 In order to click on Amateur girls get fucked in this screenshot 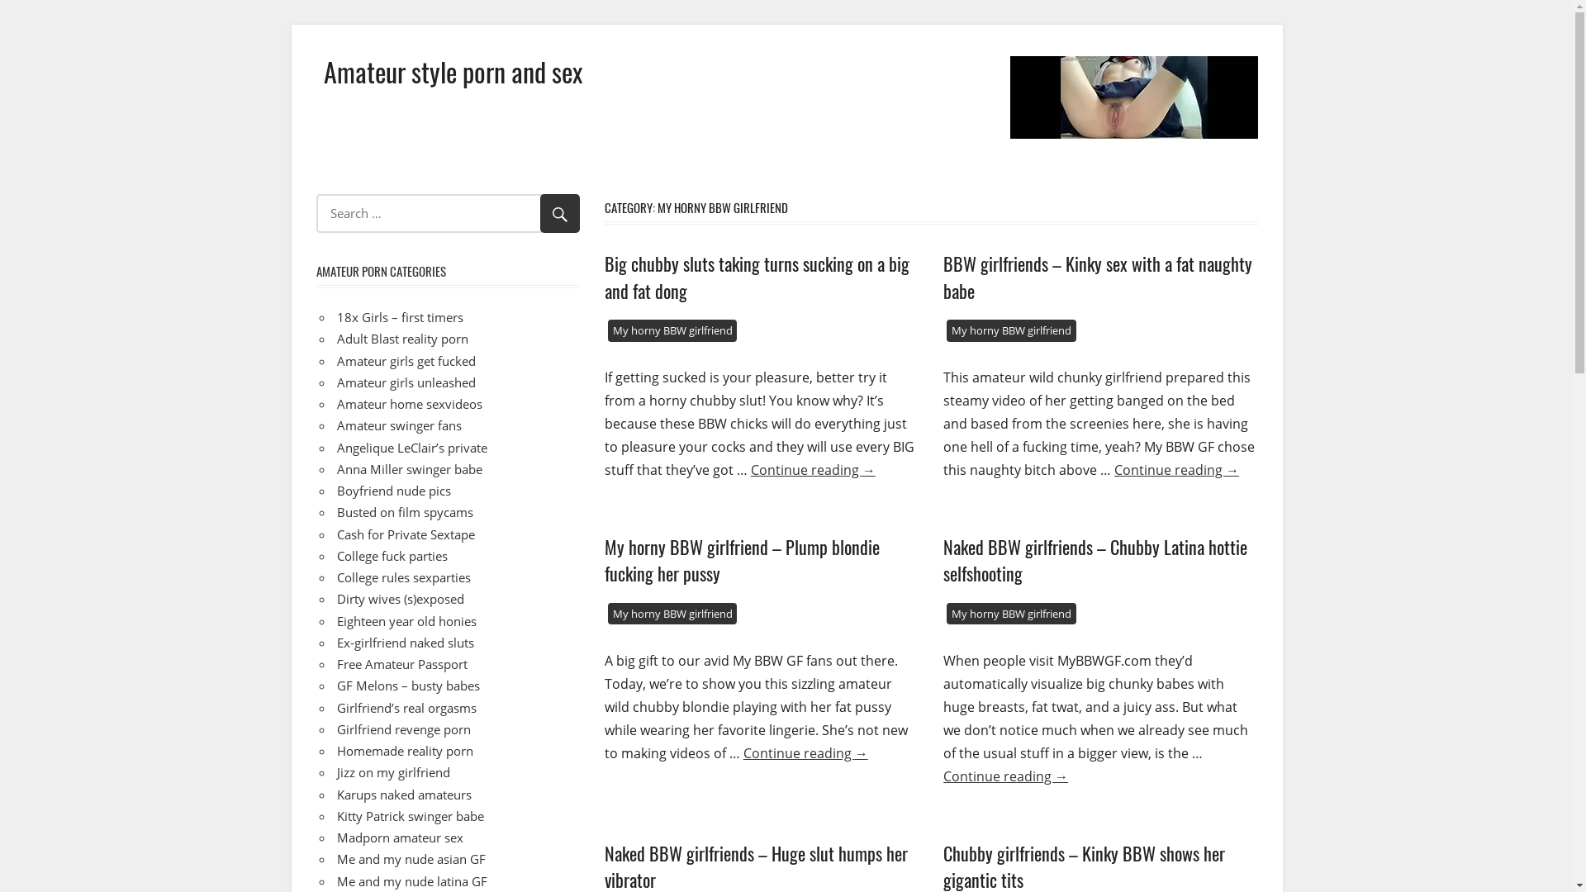, I will do `click(406, 360)`.